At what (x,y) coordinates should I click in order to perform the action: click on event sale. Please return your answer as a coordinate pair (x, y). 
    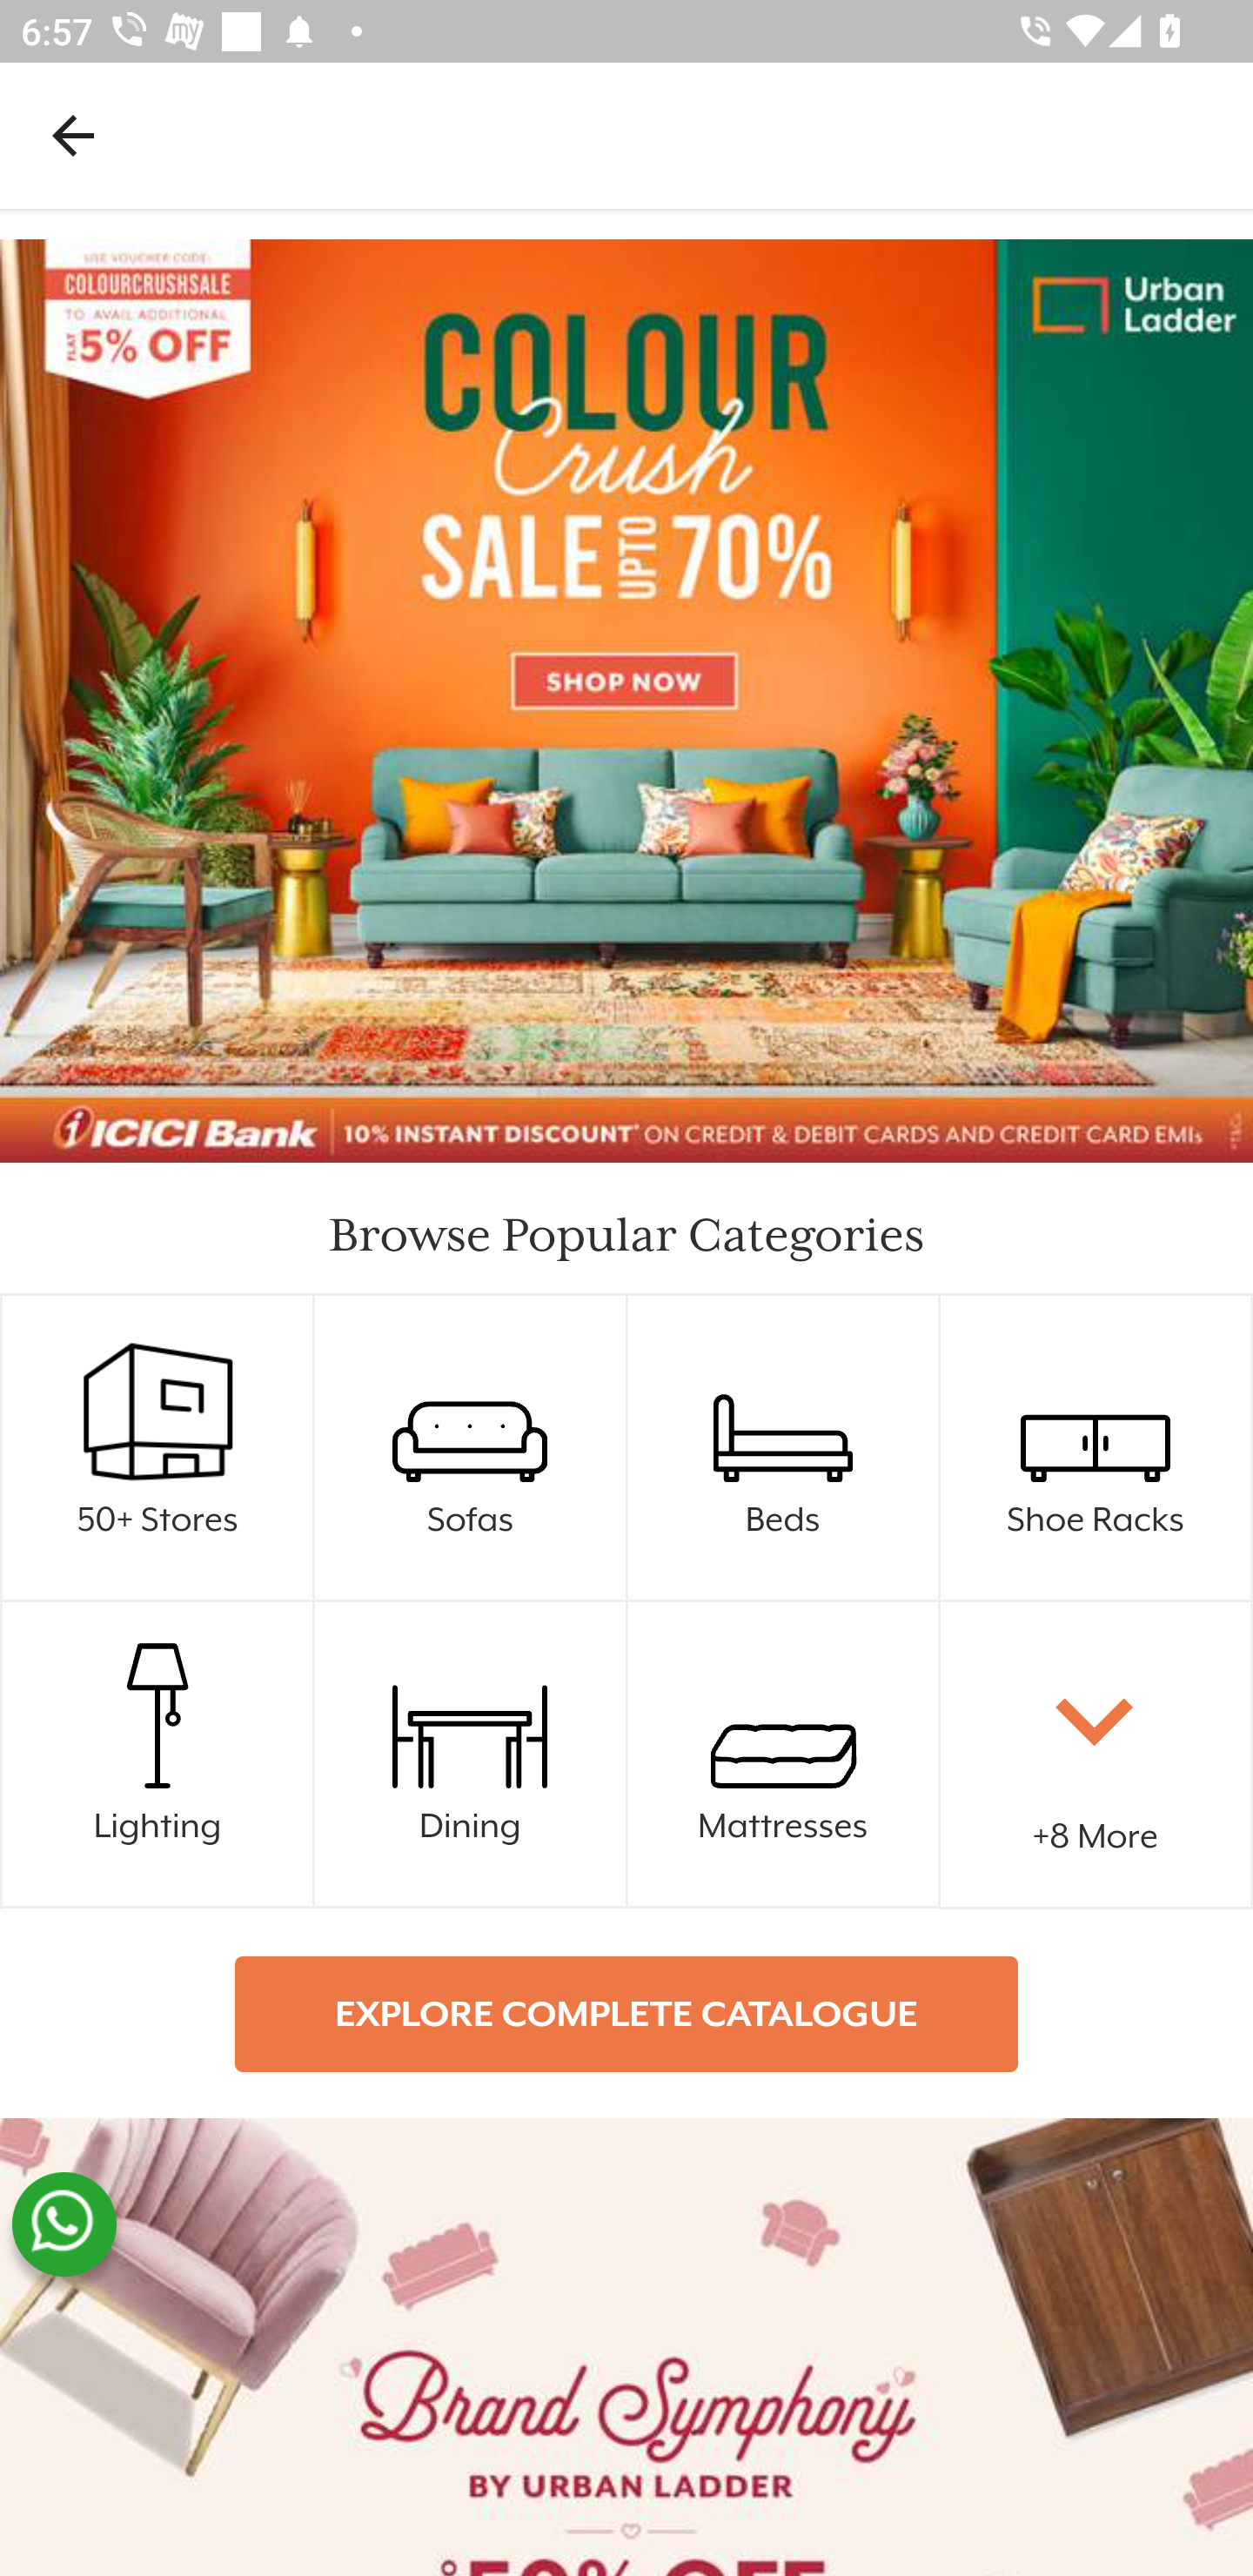
    Looking at the image, I should click on (626, 701).